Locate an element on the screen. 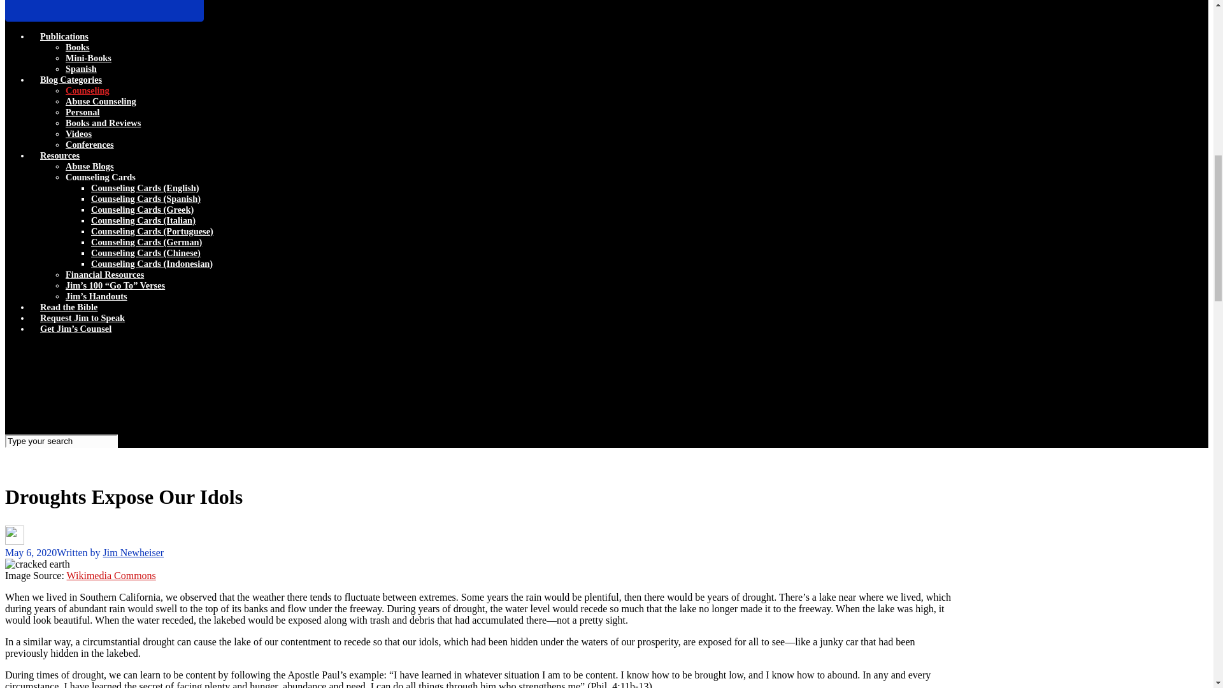  Mini-Books is located at coordinates (88, 58).